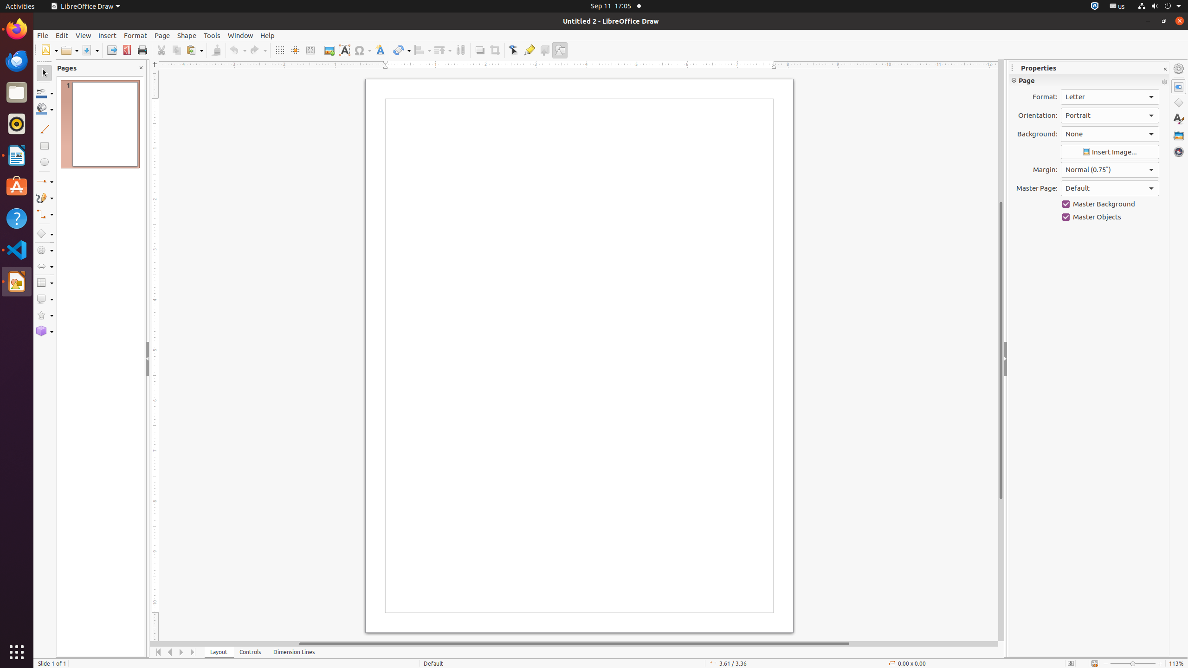 The width and height of the screenshot is (1188, 668). I want to click on Insert, so click(108, 35).